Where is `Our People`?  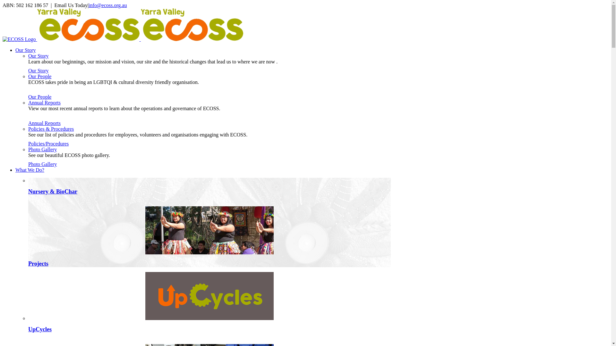 Our People is located at coordinates (40, 76).